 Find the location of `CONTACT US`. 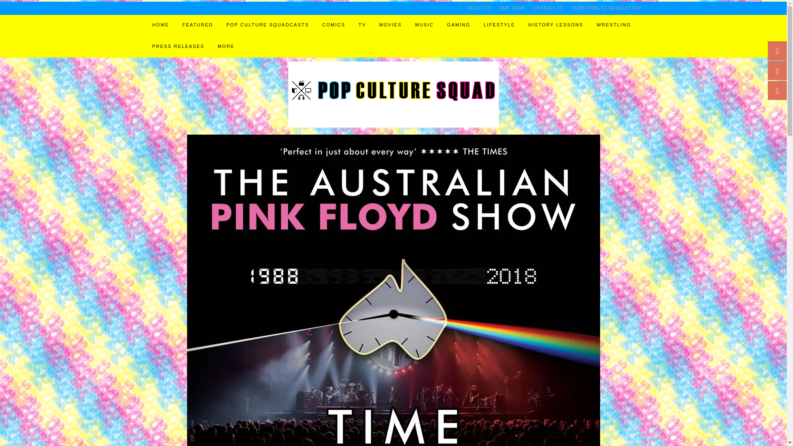

CONTACT US is located at coordinates (548, 8).